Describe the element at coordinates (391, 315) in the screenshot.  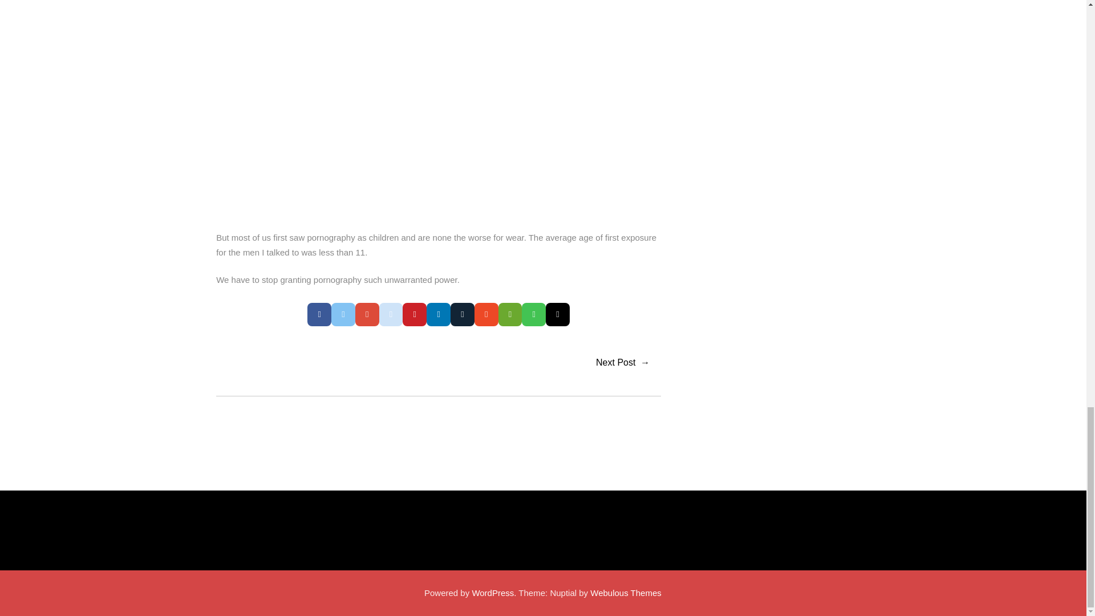
I see `Reddit` at that location.